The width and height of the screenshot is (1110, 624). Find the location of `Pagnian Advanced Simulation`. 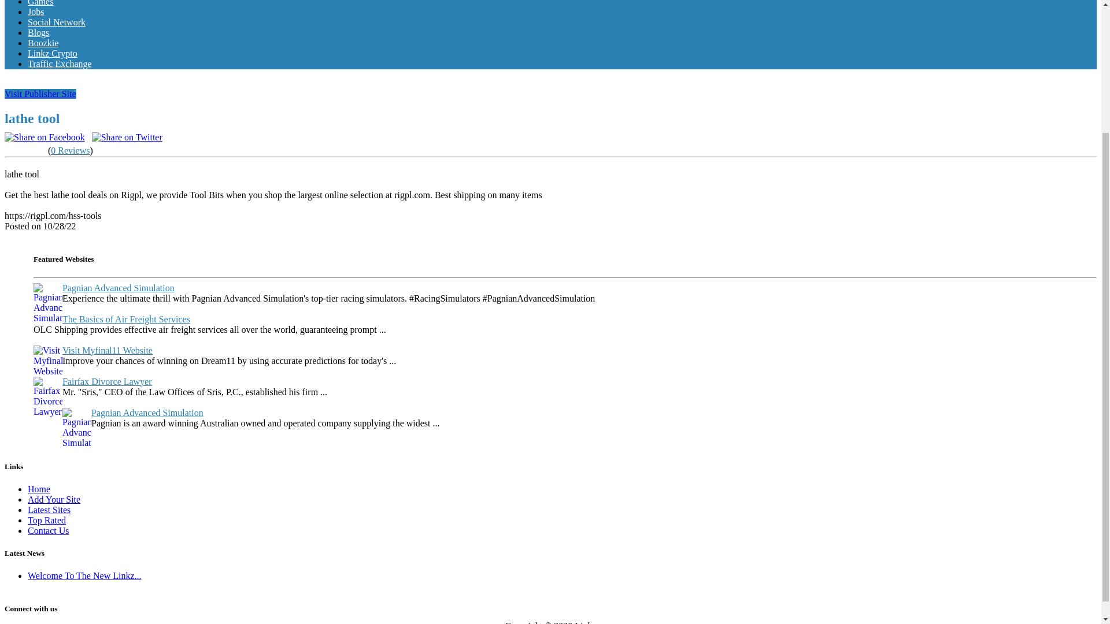

Pagnian Advanced Simulation is located at coordinates (118, 288).